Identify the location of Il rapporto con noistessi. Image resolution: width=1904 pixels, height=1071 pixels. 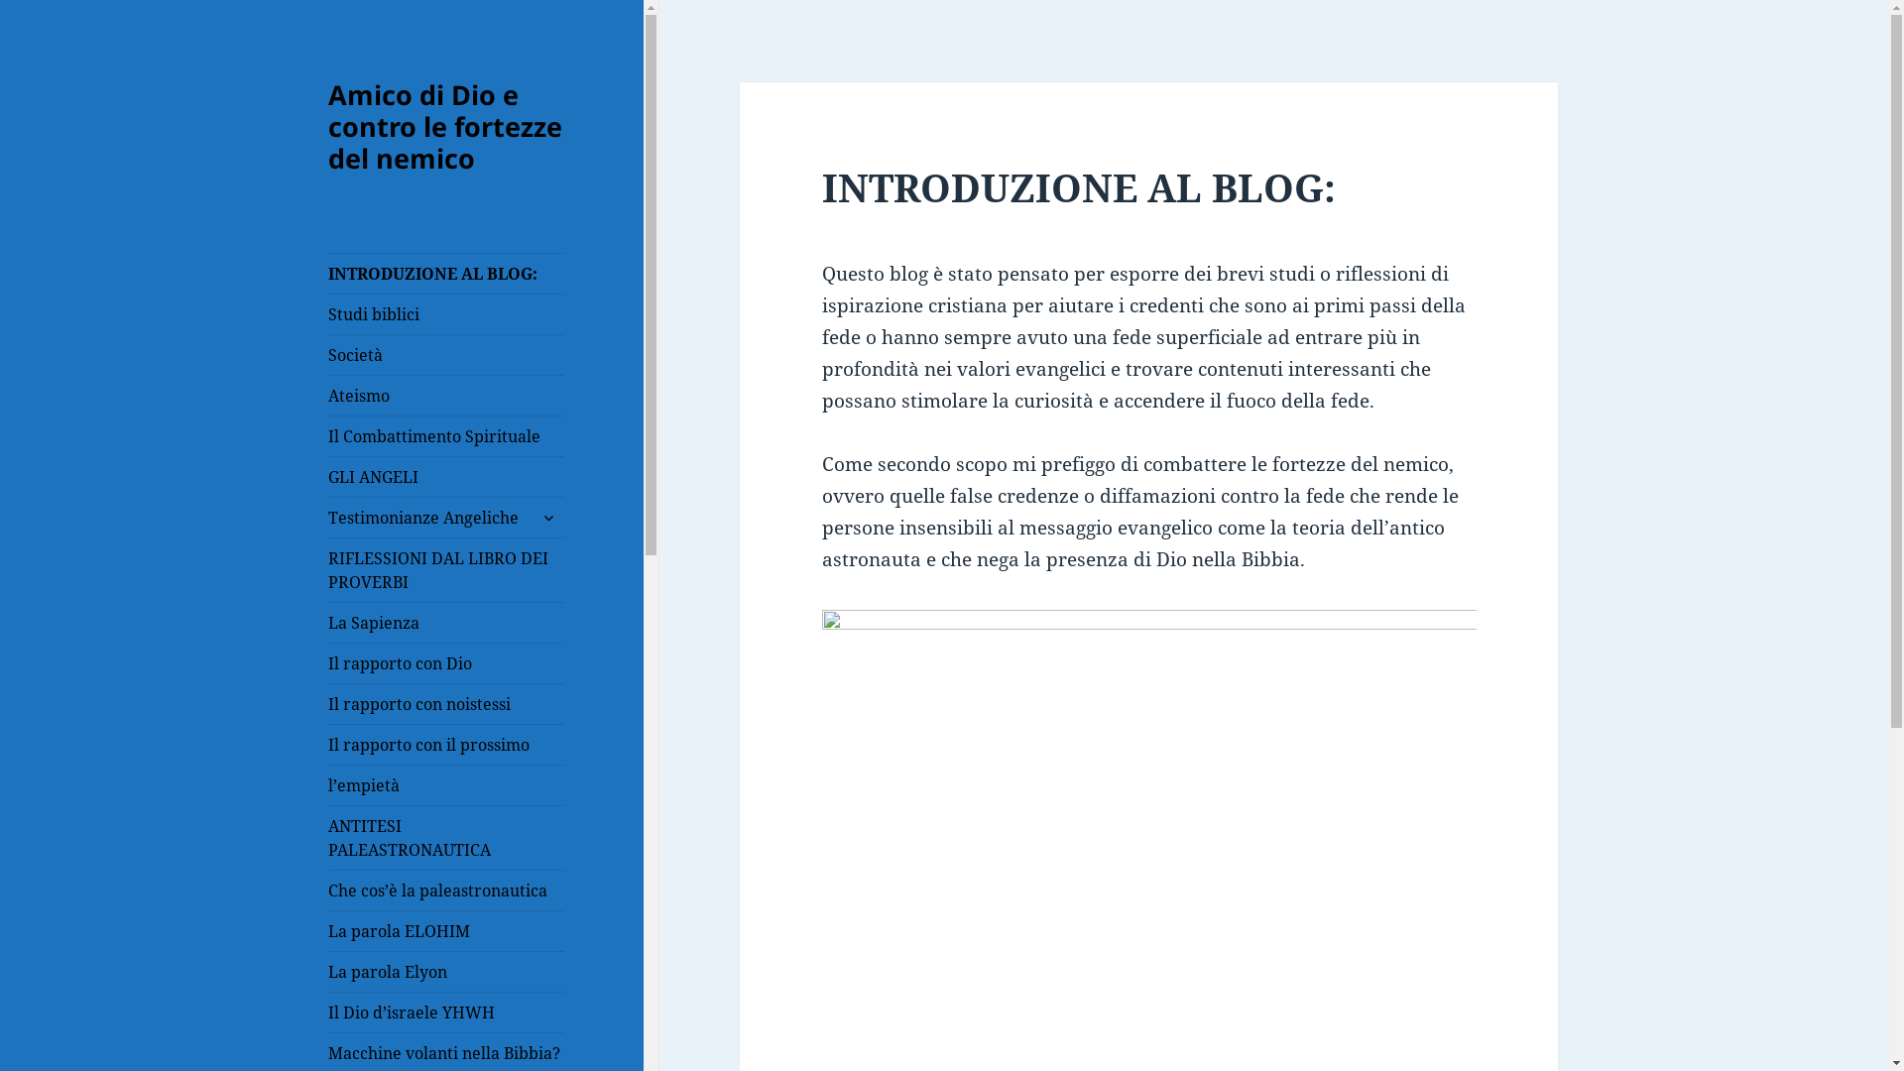
(446, 704).